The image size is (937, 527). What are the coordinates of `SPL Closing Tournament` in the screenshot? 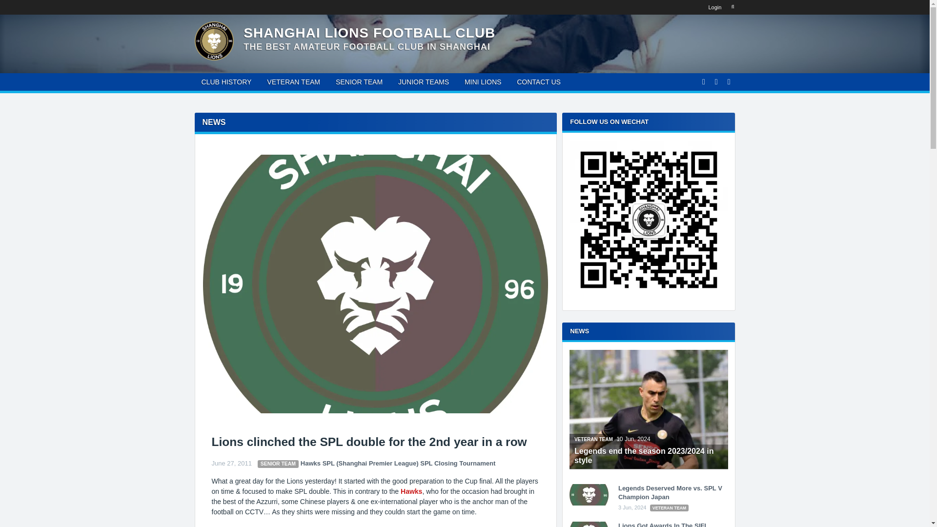 It's located at (458, 463).